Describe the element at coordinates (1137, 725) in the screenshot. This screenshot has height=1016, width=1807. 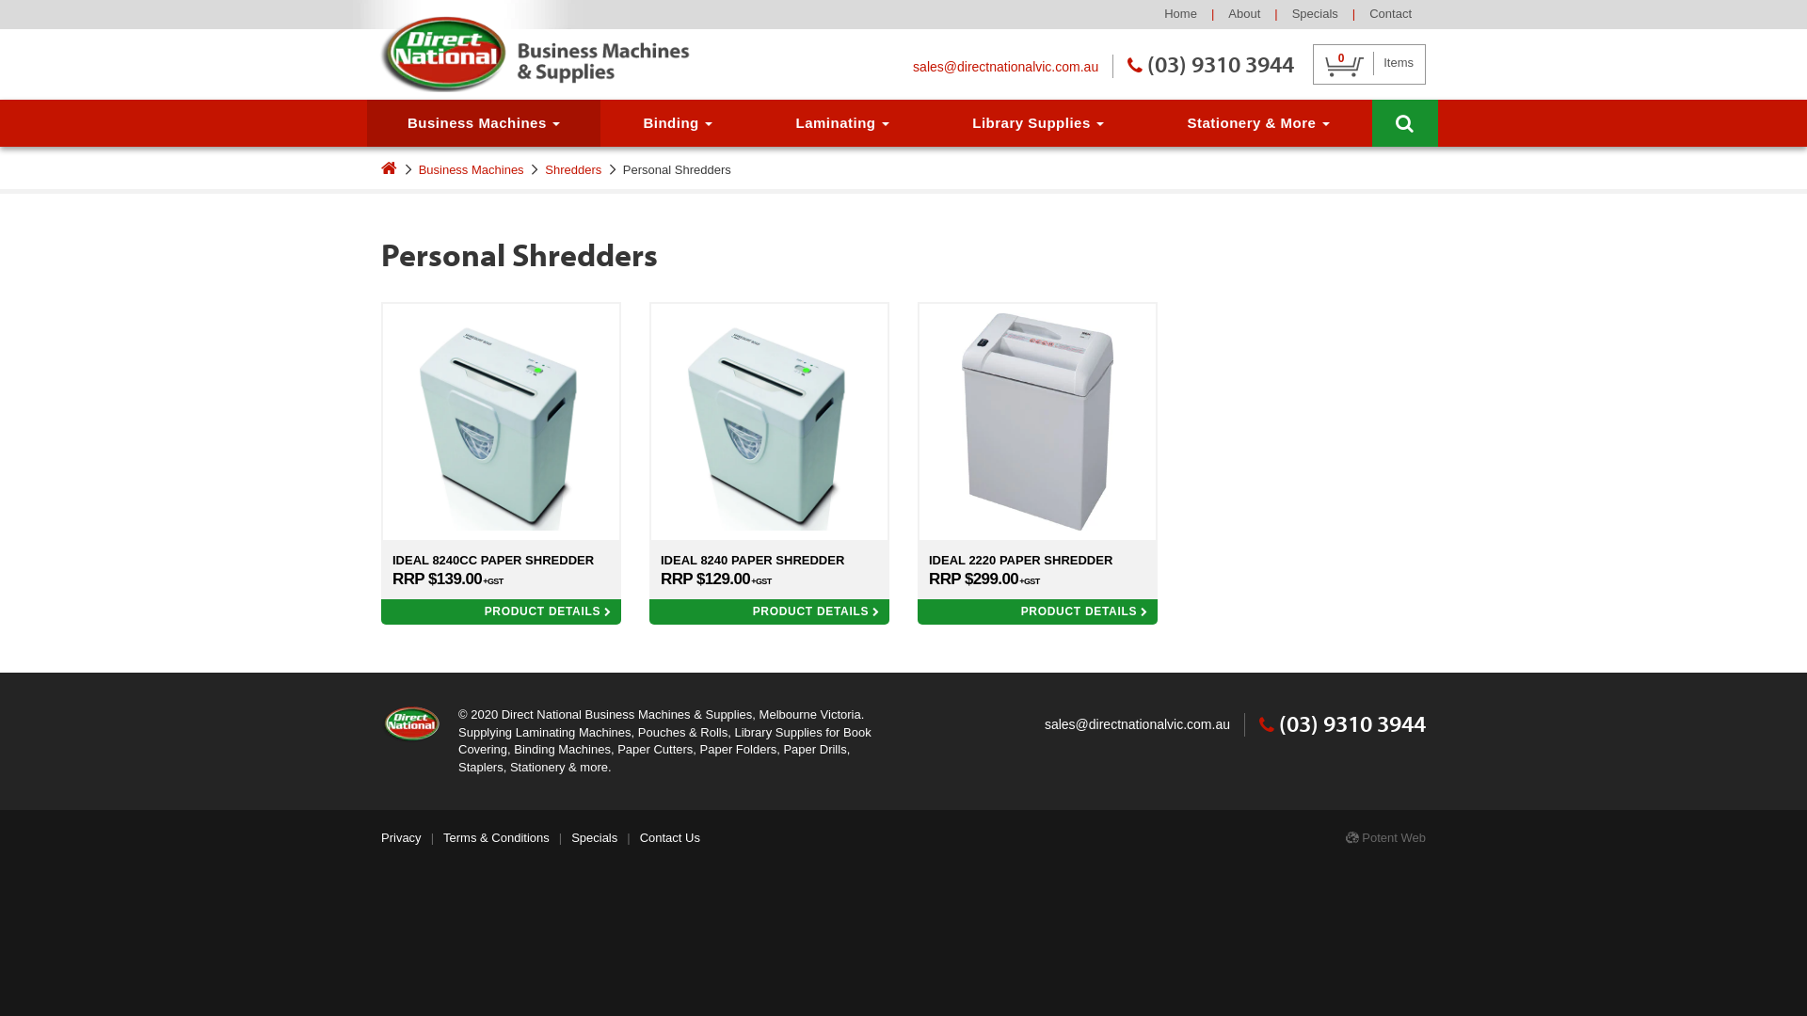
I see `sales@directnationalvic.com.au` at that location.